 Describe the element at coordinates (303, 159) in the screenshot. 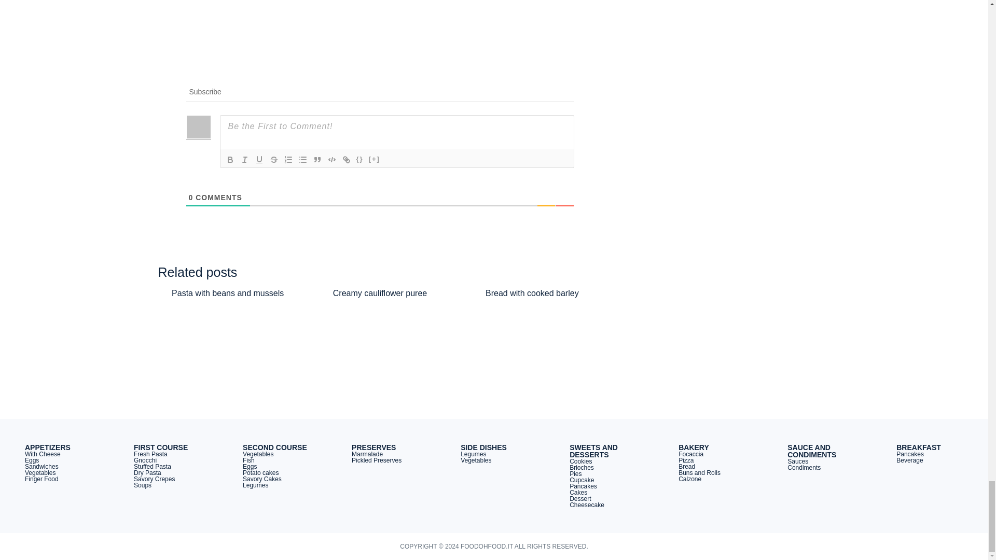

I see `Unordered List` at that location.